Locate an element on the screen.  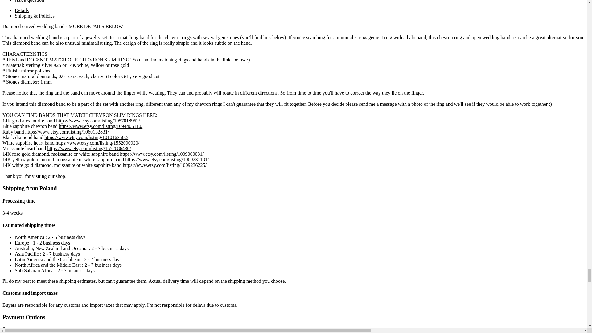
Ask a question is located at coordinates (29, 1).